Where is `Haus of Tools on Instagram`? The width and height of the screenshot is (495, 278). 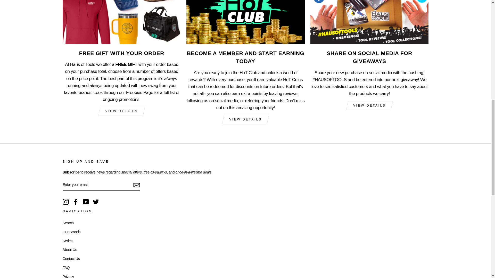 Haus of Tools on Instagram is located at coordinates (65, 202).